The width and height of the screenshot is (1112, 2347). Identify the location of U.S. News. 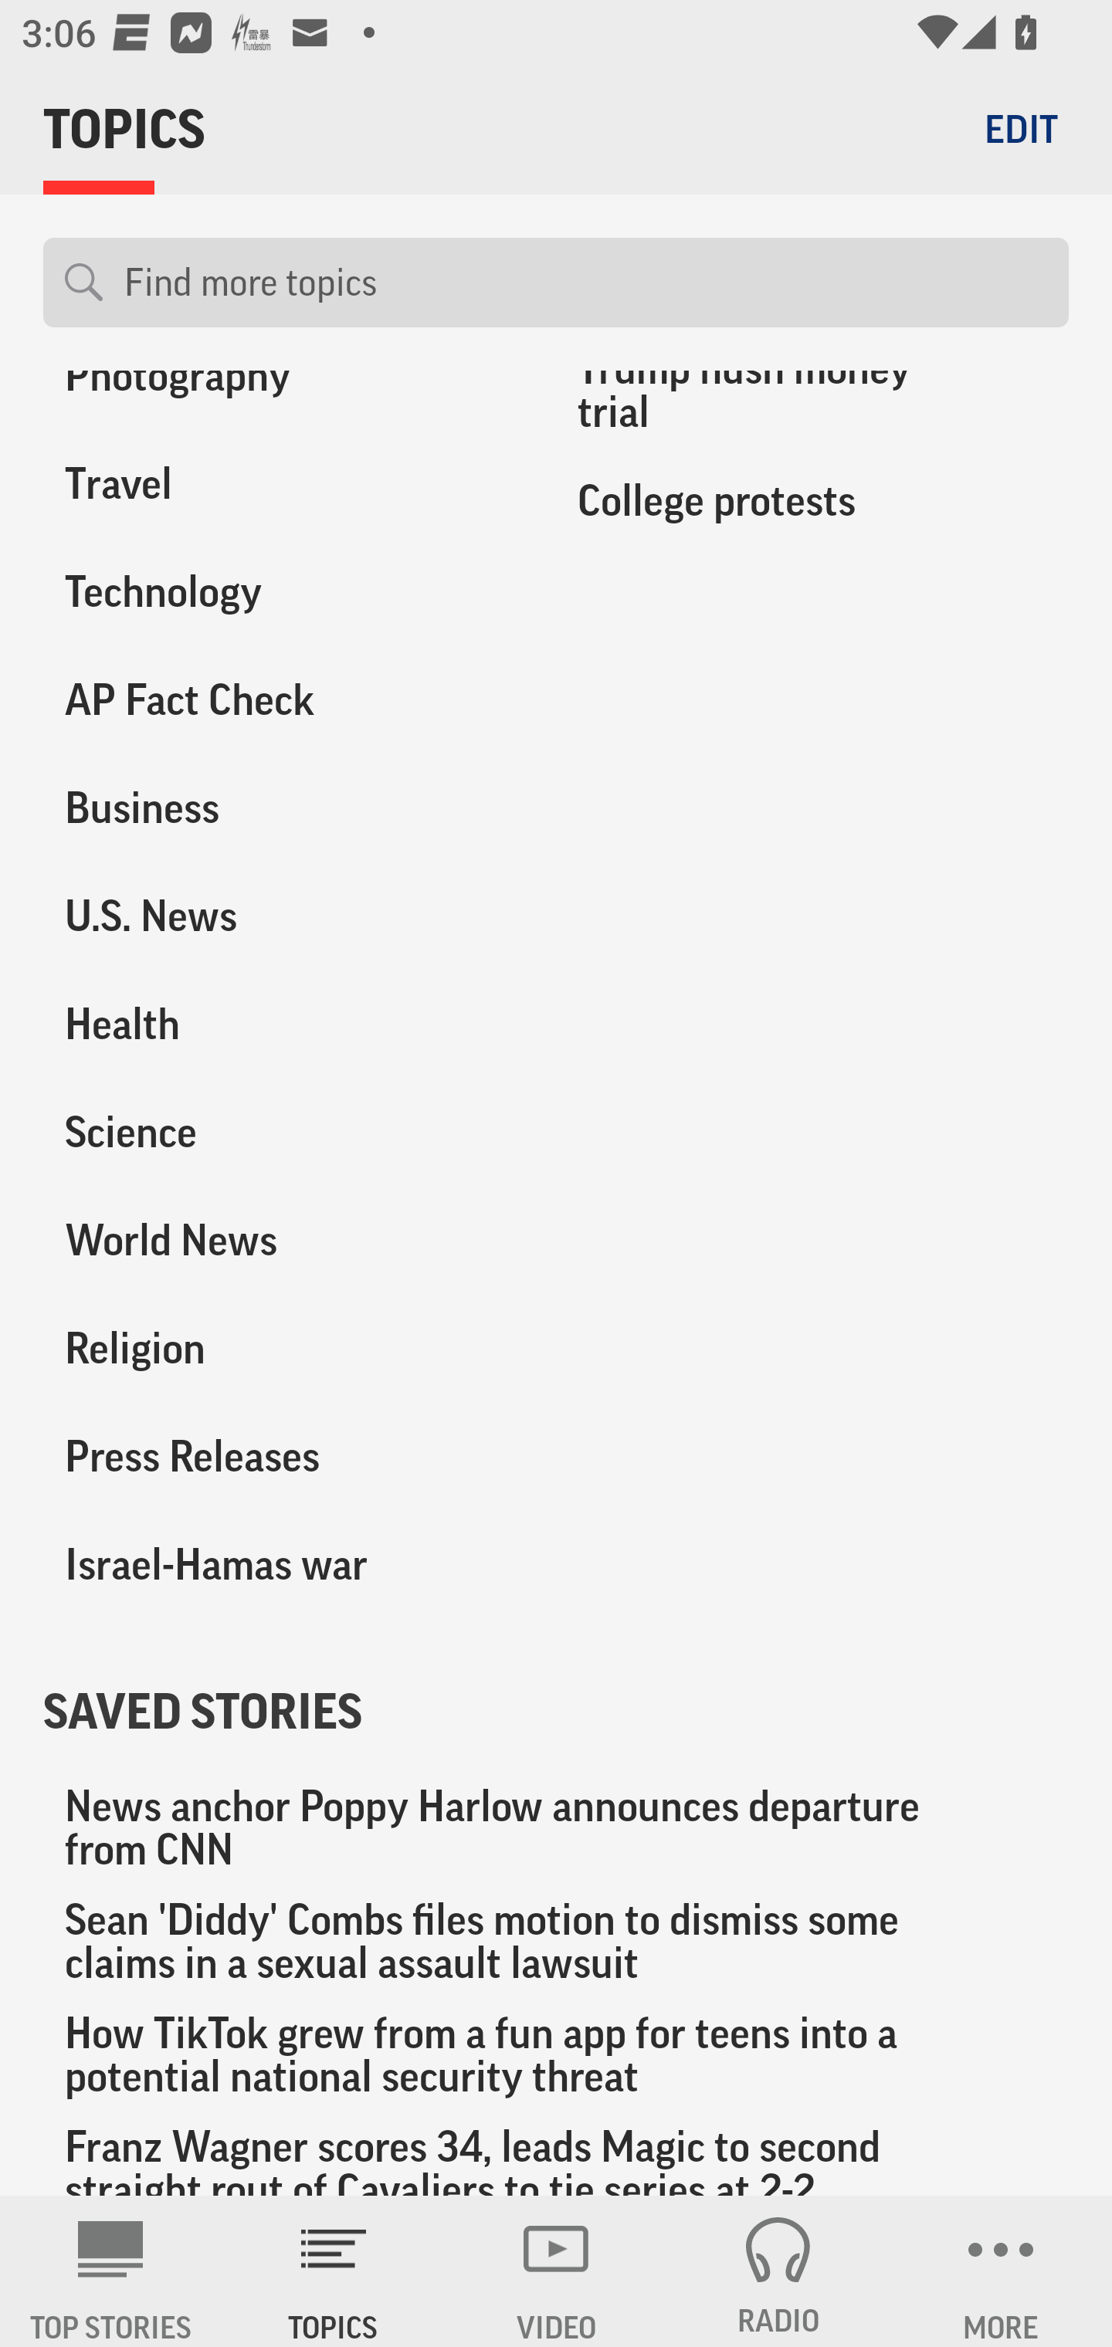
(278, 915).